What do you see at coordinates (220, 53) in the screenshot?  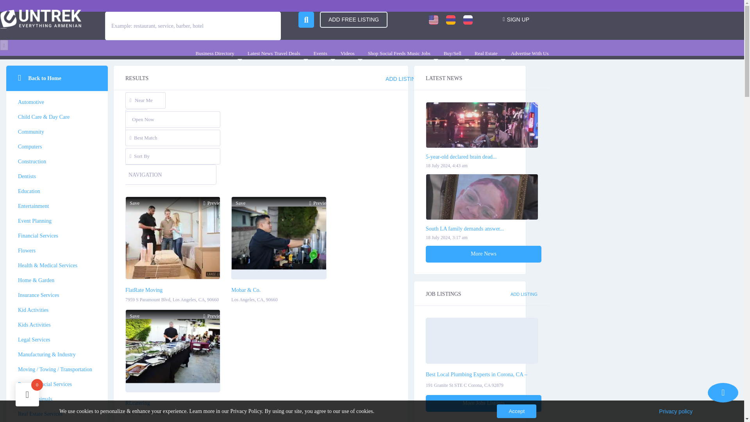 I see `Business Directory` at bounding box center [220, 53].